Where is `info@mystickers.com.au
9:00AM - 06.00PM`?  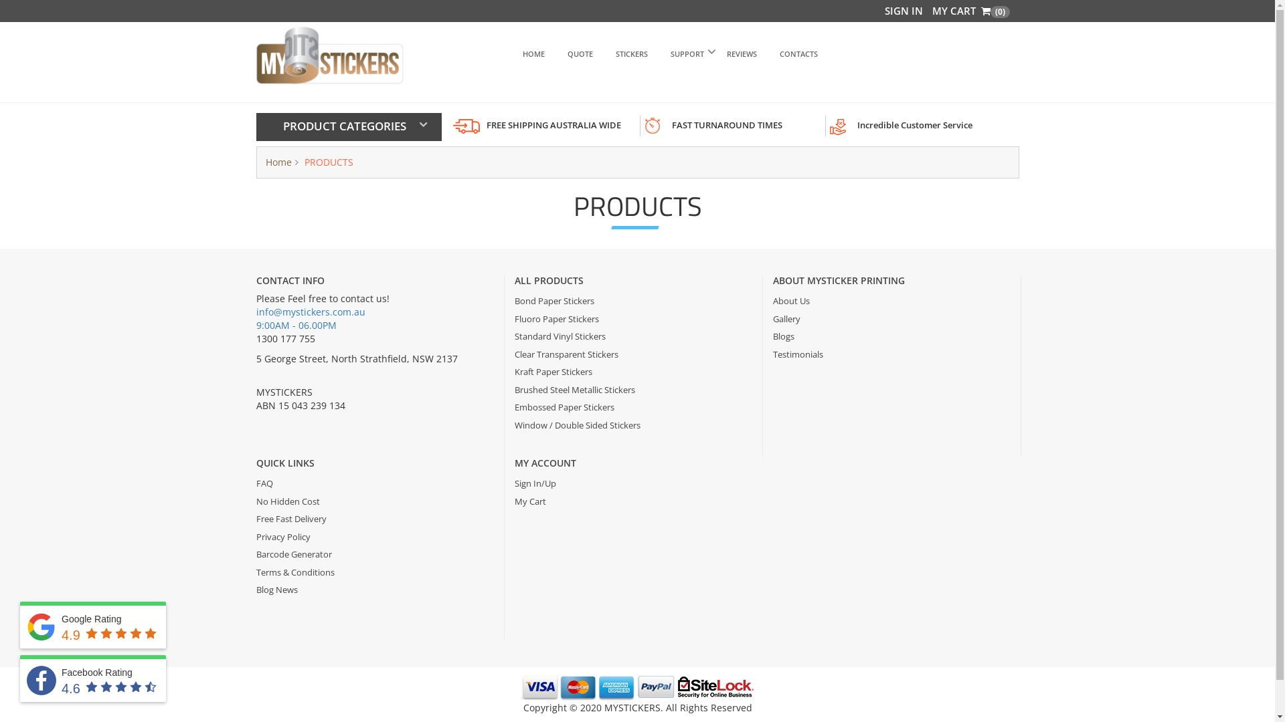 info@mystickers.com.au
9:00AM - 06.00PM is located at coordinates (311, 318).